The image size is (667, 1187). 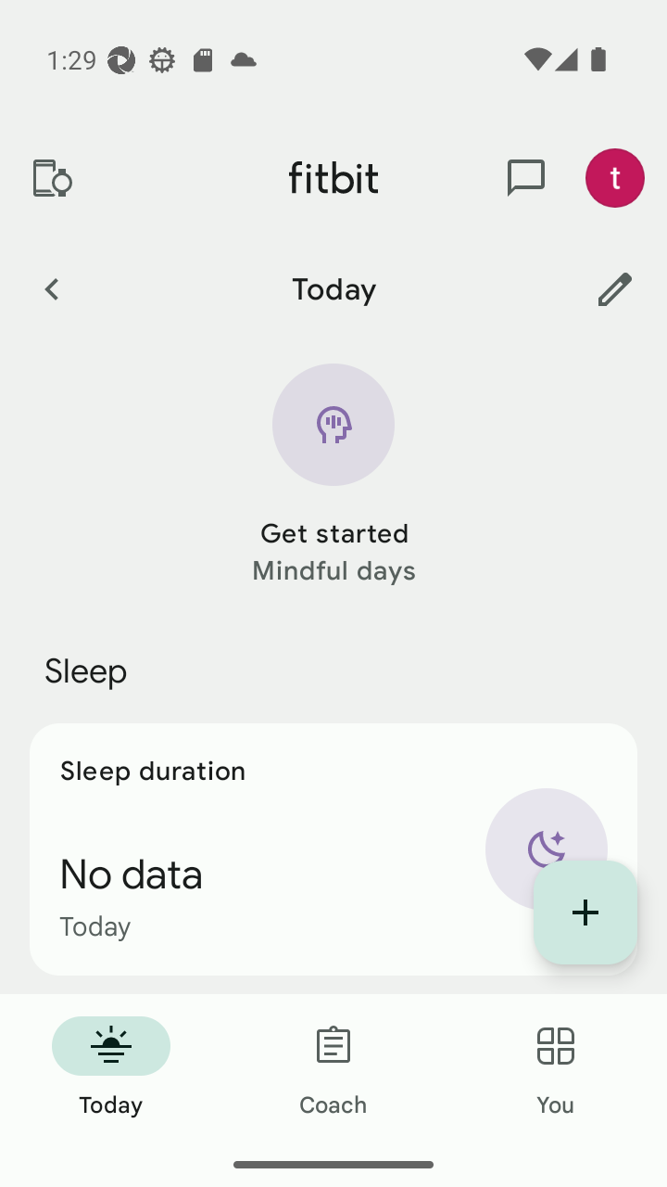 What do you see at coordinates (615, 288) in the screenshot?
I see `Customize` at bounding box center [615, 288].